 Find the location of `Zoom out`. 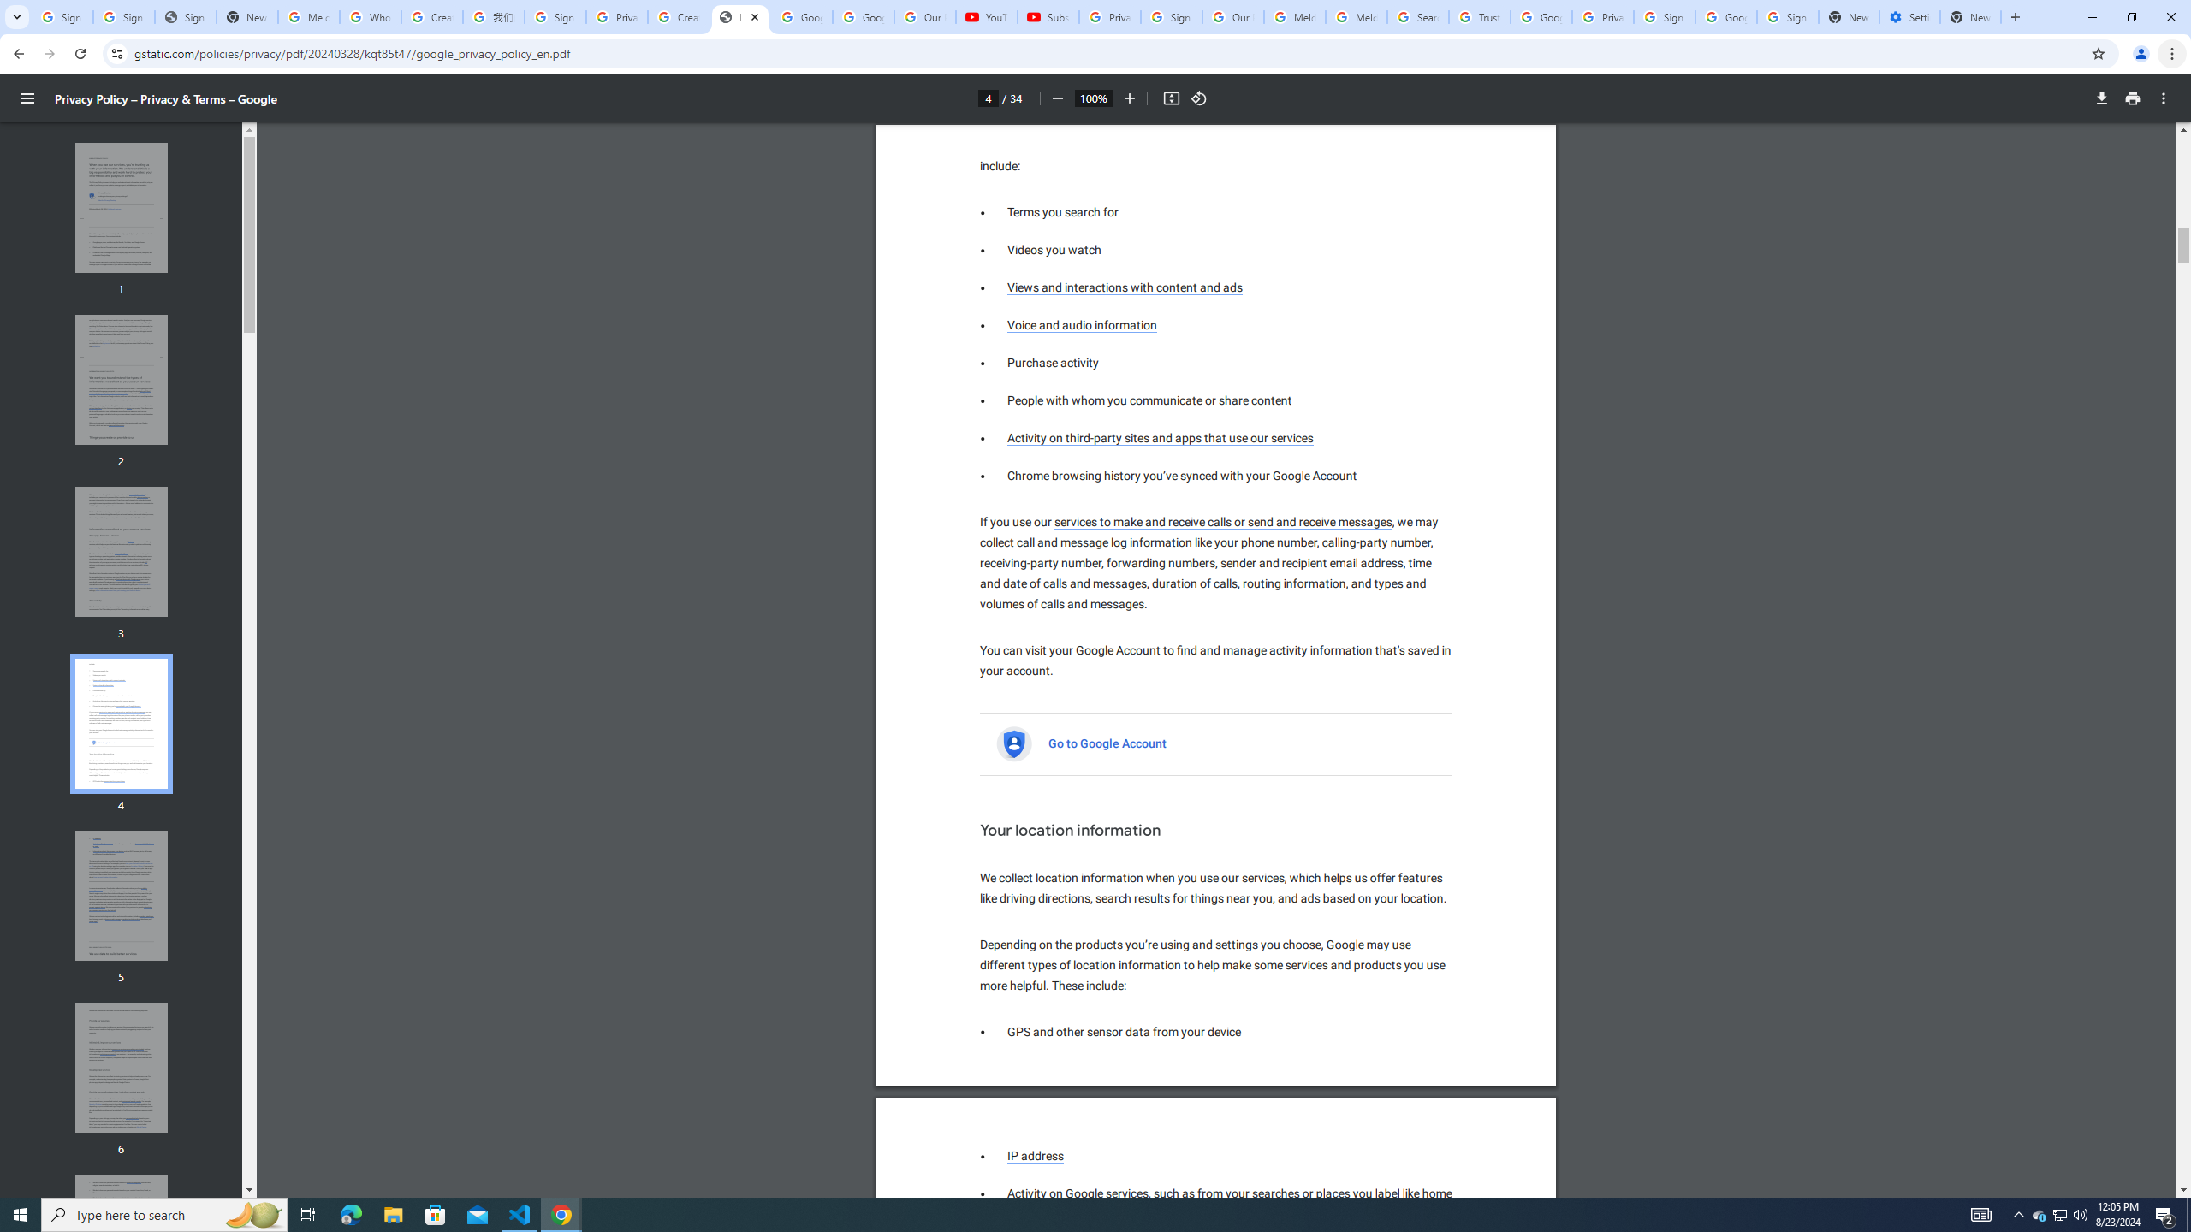

Zoom out is located at coordinates (1385, 1194).